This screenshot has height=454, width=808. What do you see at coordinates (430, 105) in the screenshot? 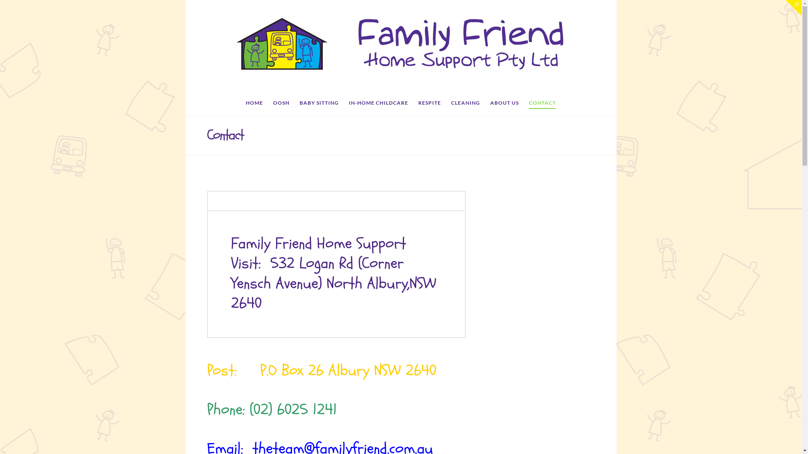
I see `RESPITE` at bounding box center [430, 105].